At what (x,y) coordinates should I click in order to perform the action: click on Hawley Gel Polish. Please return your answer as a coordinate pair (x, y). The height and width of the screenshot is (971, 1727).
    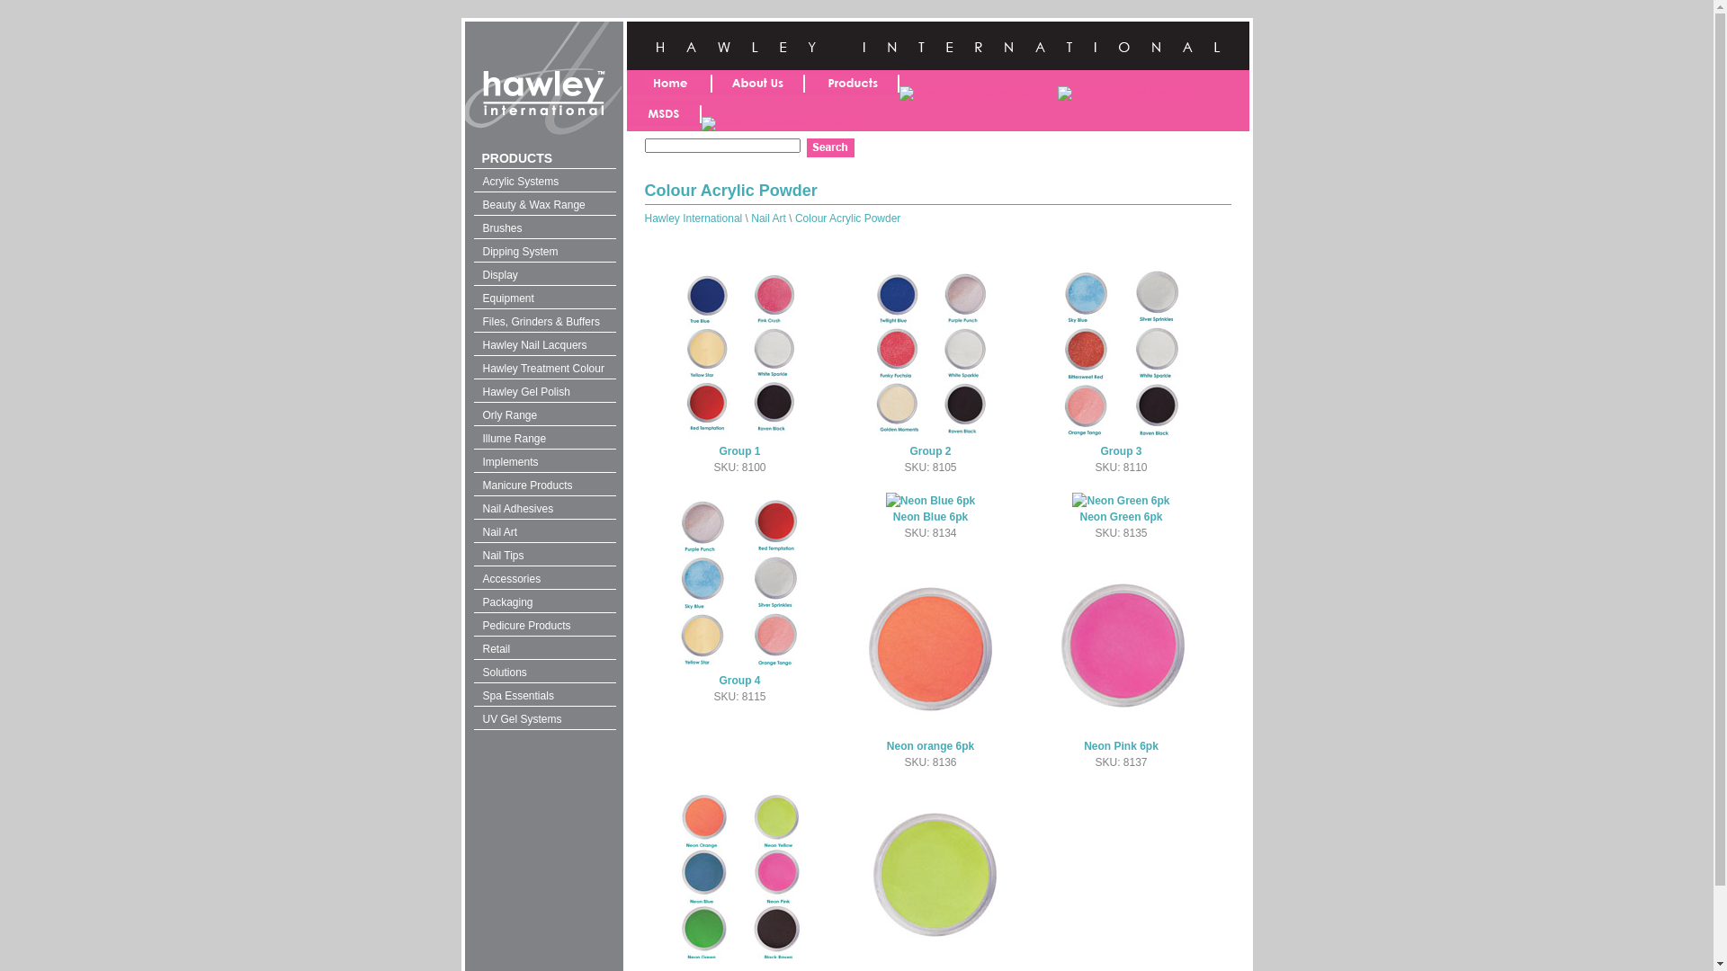
    Looking at the image, I should click on (544, 390).